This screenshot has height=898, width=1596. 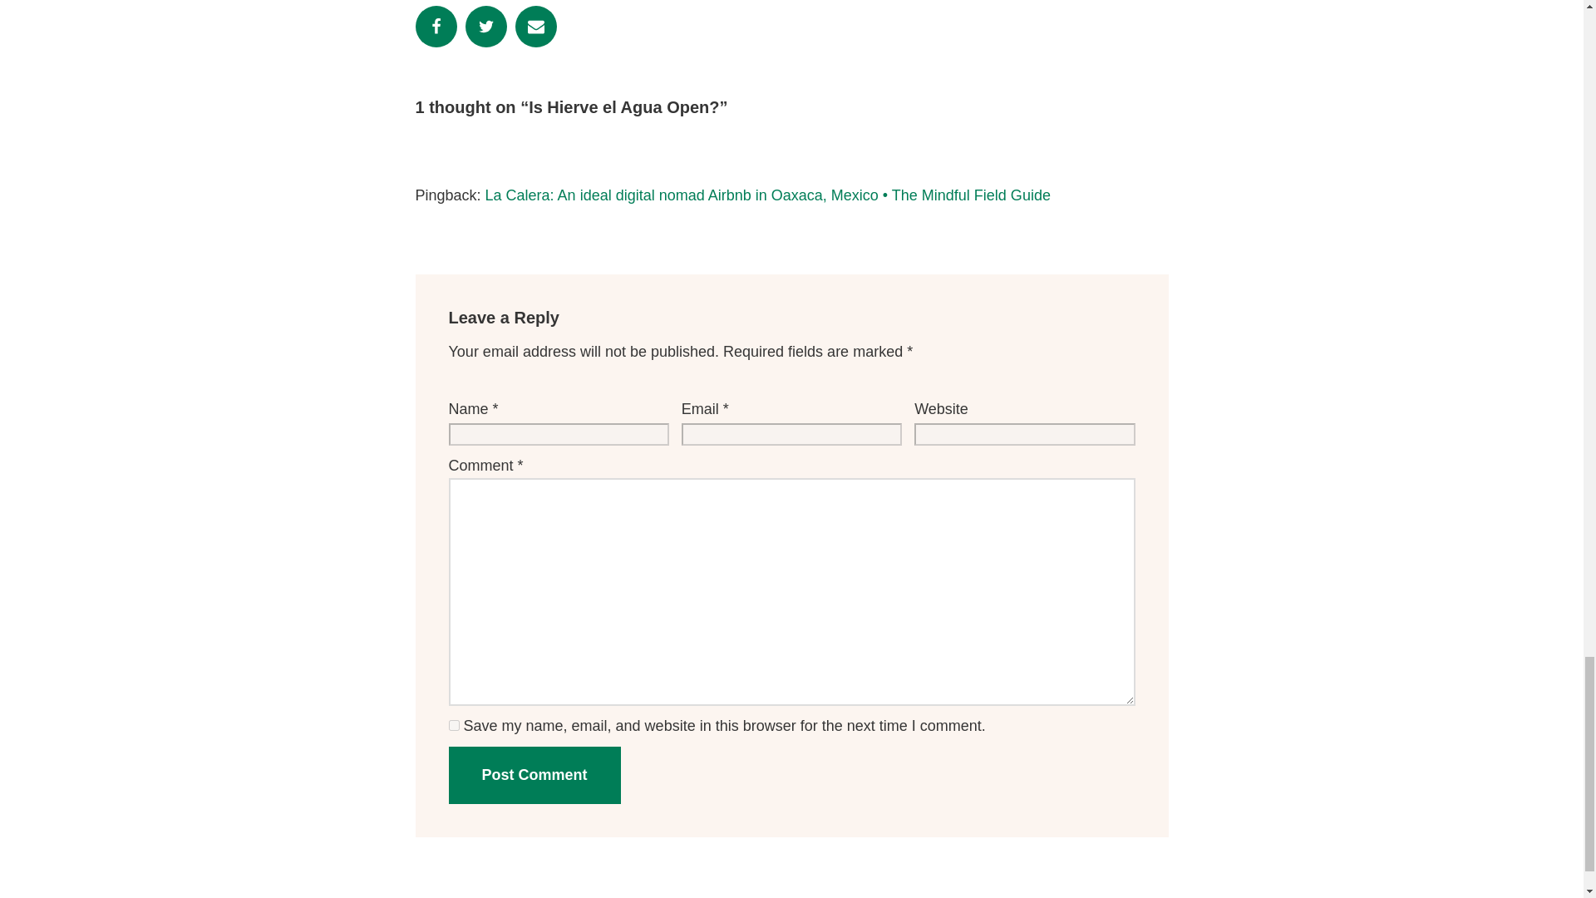 What do you see at coordinates (436, 27) in the screenshot?
I see `Facebook` at bounding box center [436, 27].